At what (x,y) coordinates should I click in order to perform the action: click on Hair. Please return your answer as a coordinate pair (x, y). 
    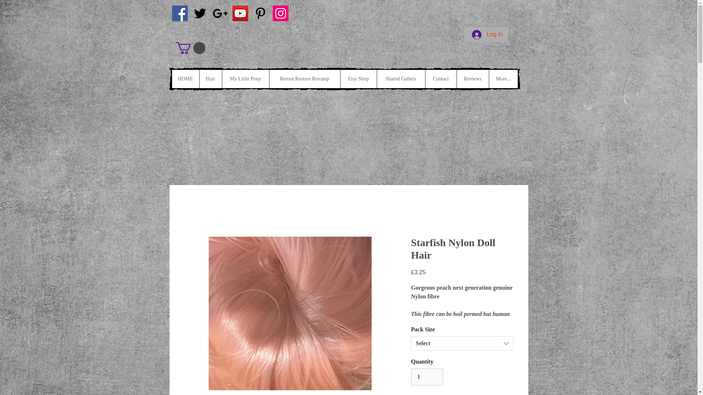
    Looking at the image, I should click on (210, 79).